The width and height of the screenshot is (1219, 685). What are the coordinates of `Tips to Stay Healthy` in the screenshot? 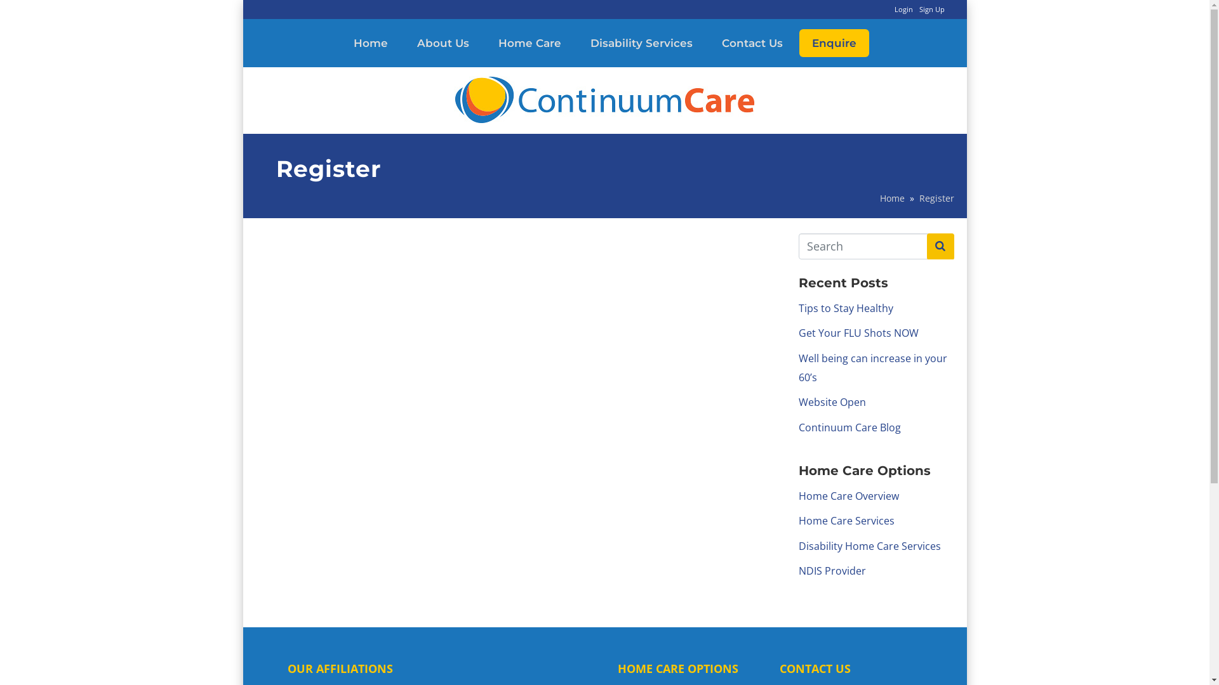 It's located at (846, 308).